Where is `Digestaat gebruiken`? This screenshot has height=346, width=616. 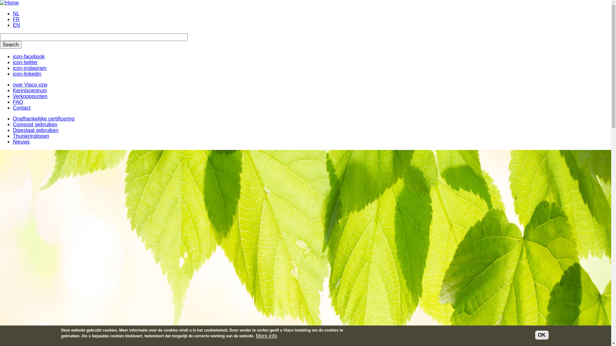 Digestaat gebruiken is located at coordinates (36, 130).